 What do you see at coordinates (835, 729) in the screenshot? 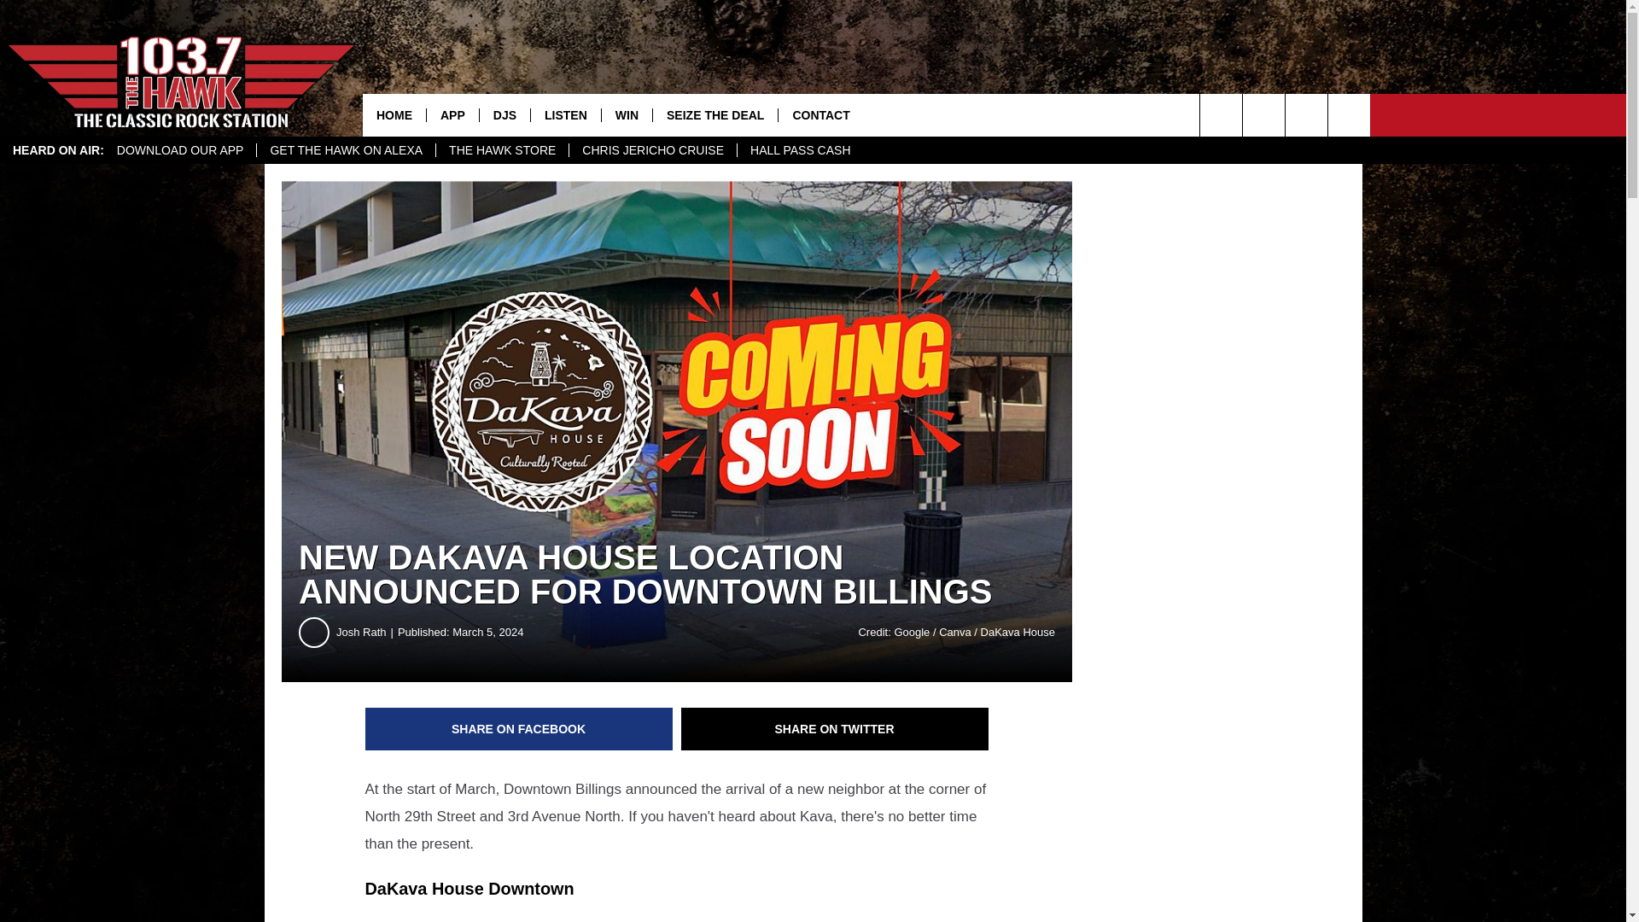
I see `Share on Twitter` at bounding box center [835, 729].